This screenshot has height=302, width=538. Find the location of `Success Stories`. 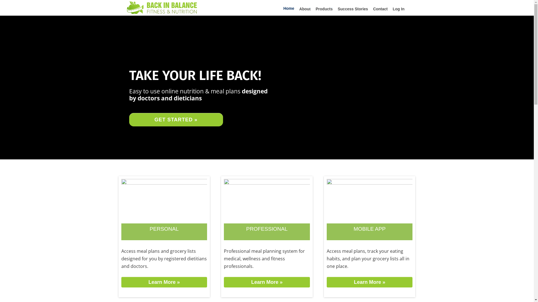

Success Stories is located at coordinates (353, 9).